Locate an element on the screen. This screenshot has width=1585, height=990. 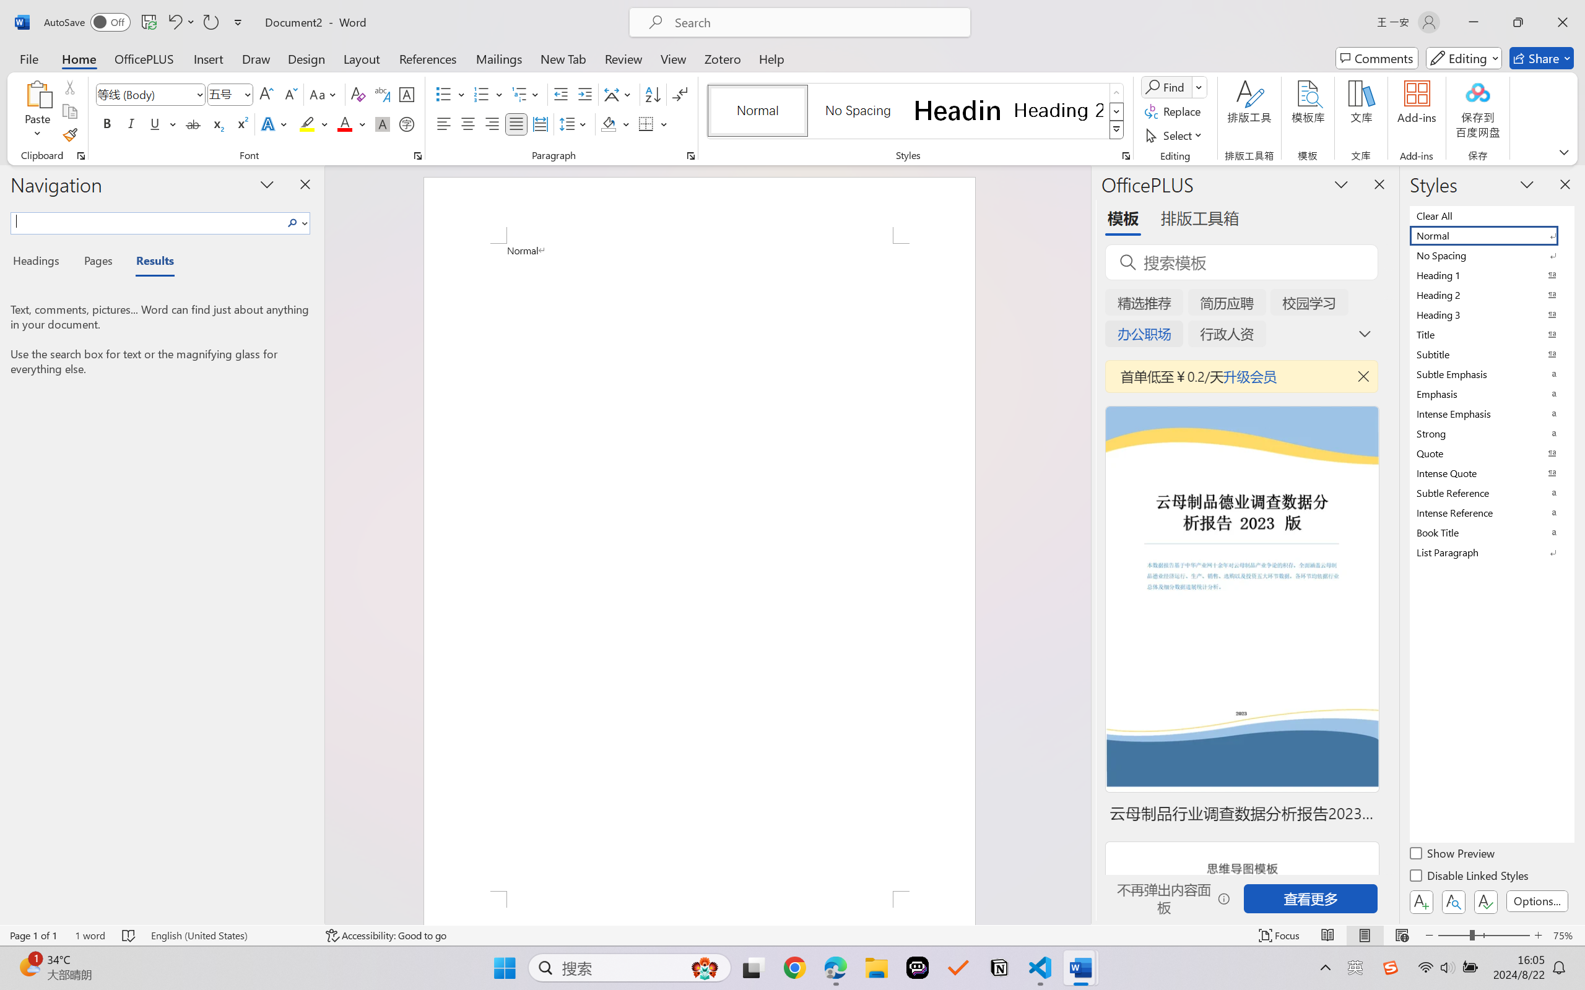
Restore Down is located at coordinates (1518, 22).